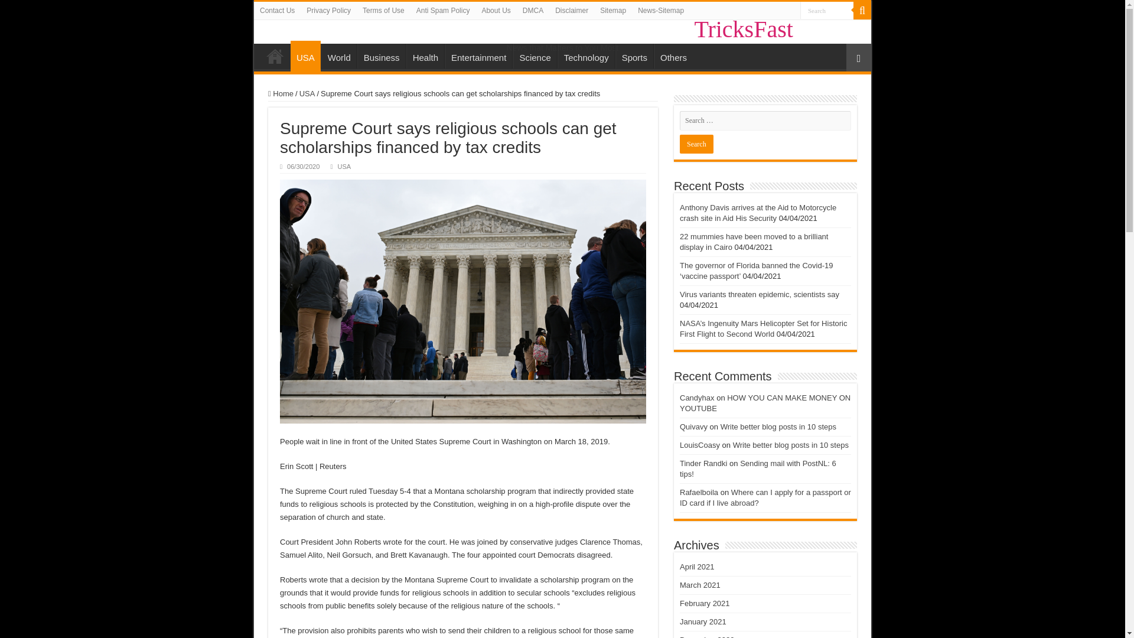 The width and height of the screenshot is (1134, 638). I want to click on World, so click(339, 56).